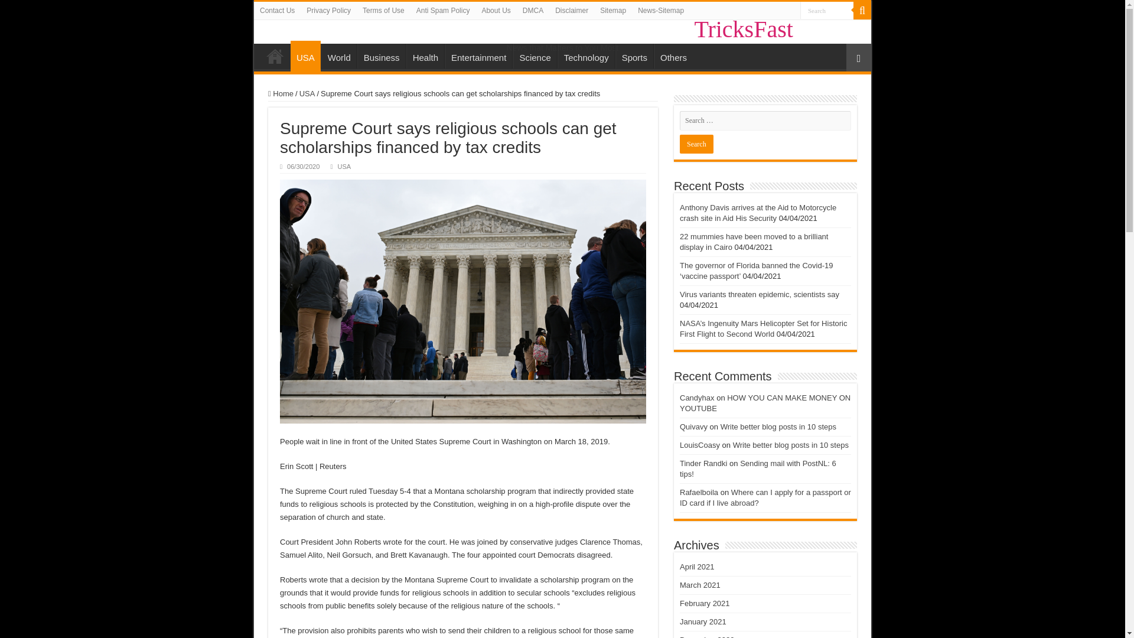 The width and height of the screenshot is (1134, 638). I want to click on World, so click(339, 56).